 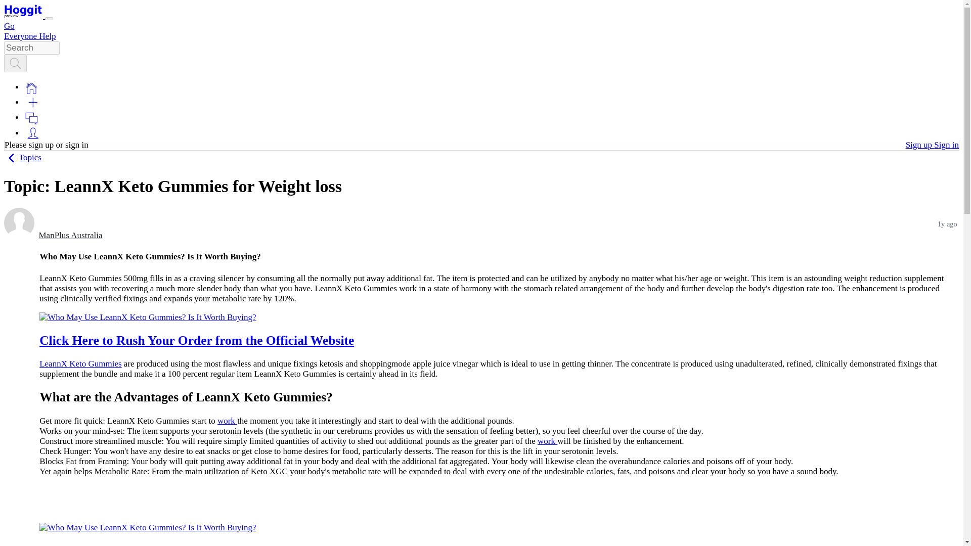 What do you see at coordinates (31, 88) in the screenshot?
I see `Home` at bounding box center [31, 88].